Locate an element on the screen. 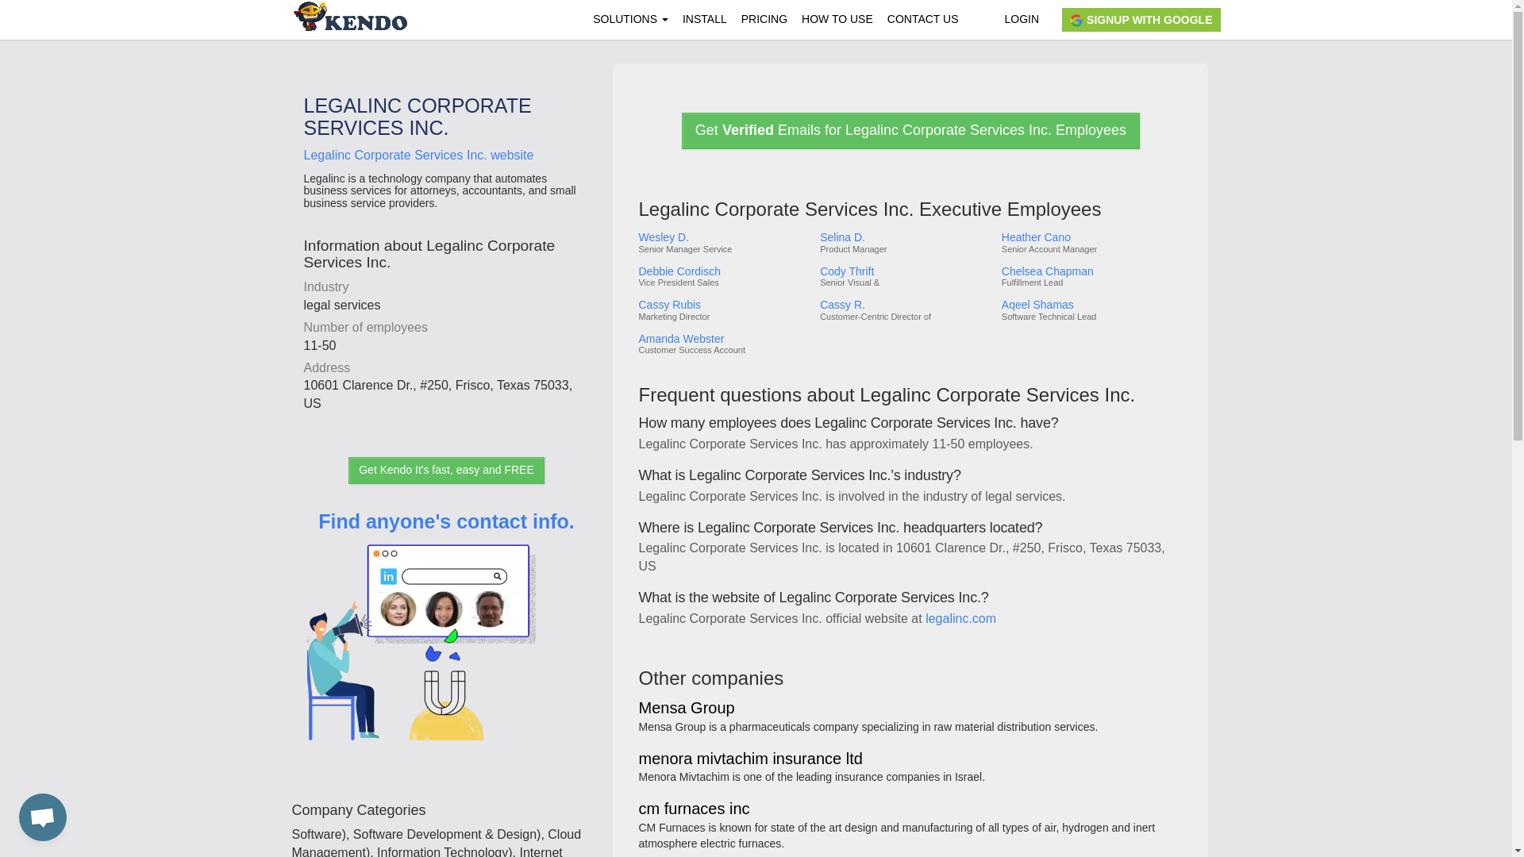  legalinc.com is located at coordinates (960, 619).